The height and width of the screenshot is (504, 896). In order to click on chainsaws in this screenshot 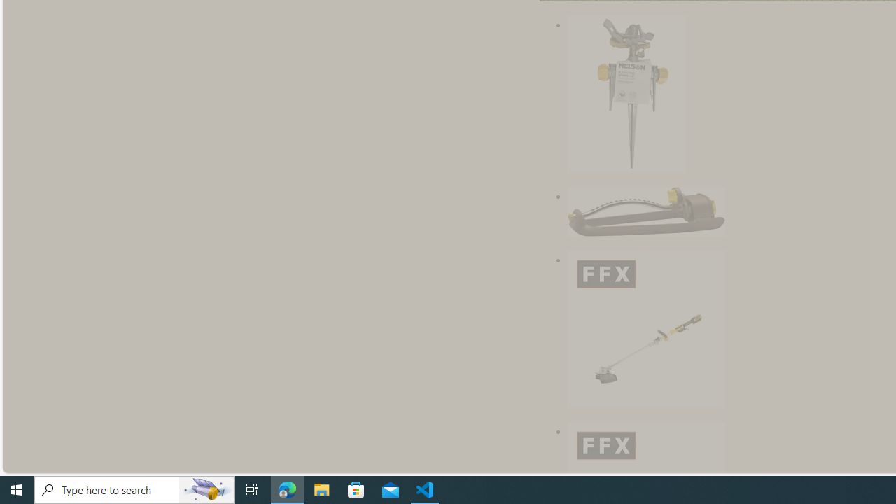, I will do `click(827, 253)`.